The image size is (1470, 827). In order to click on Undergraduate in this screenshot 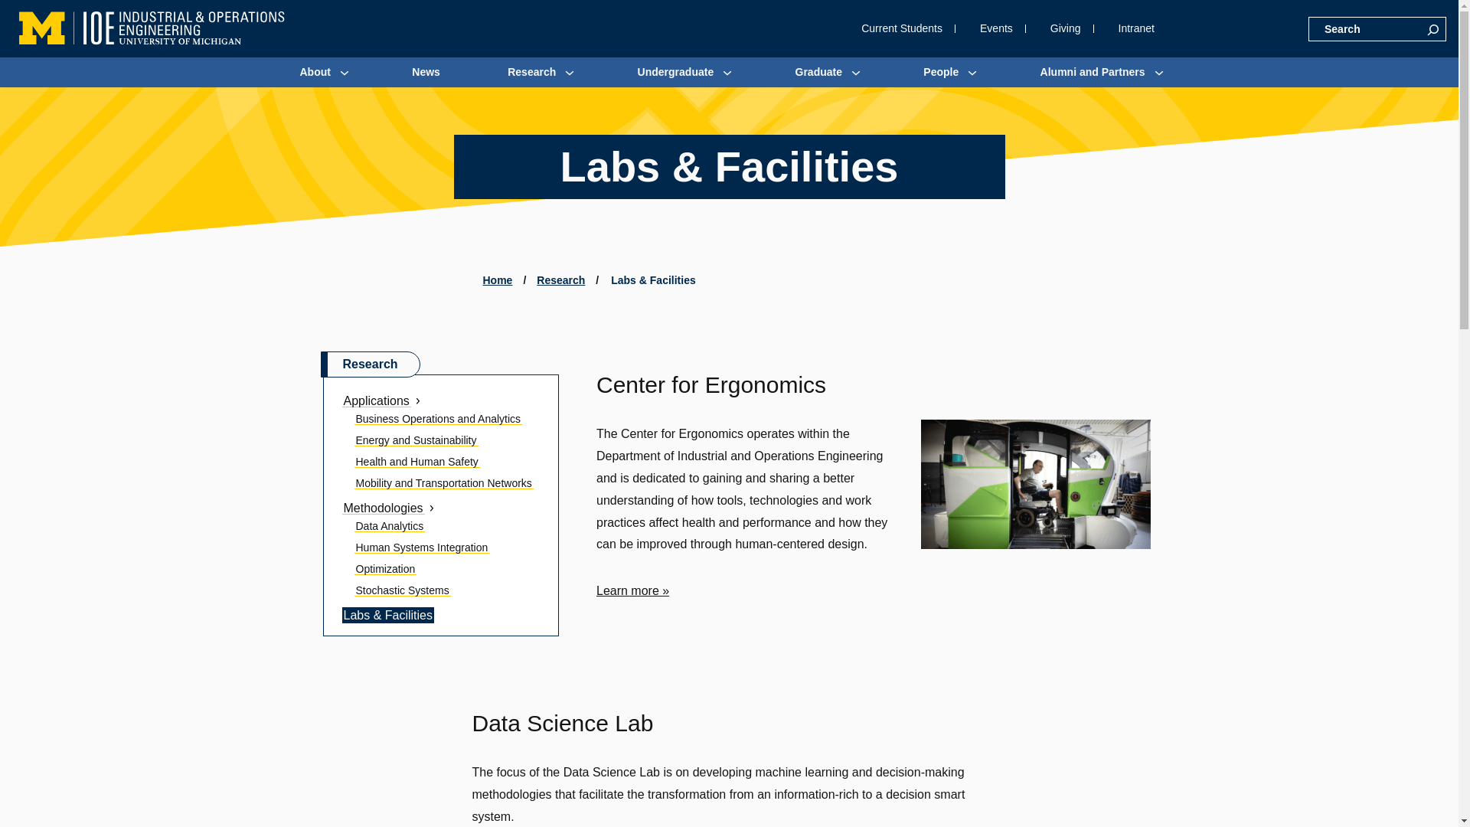, I will do `click(675, 72)`.